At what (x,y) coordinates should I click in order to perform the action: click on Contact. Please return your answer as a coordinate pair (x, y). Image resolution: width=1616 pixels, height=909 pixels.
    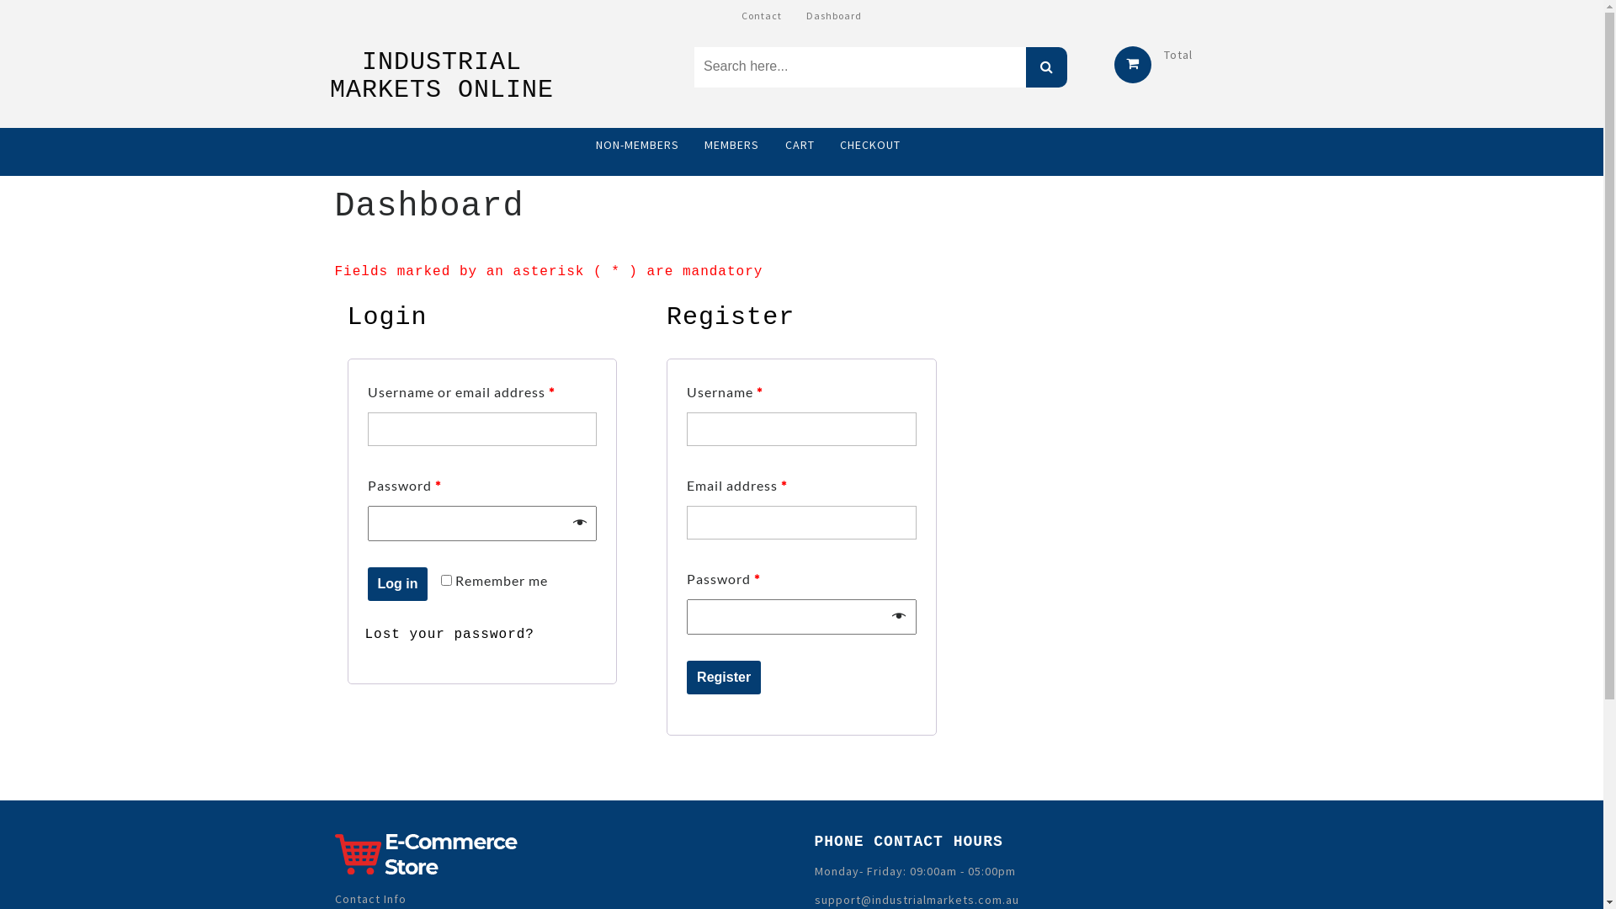
    Looking at the image, I should click on (762, 16).